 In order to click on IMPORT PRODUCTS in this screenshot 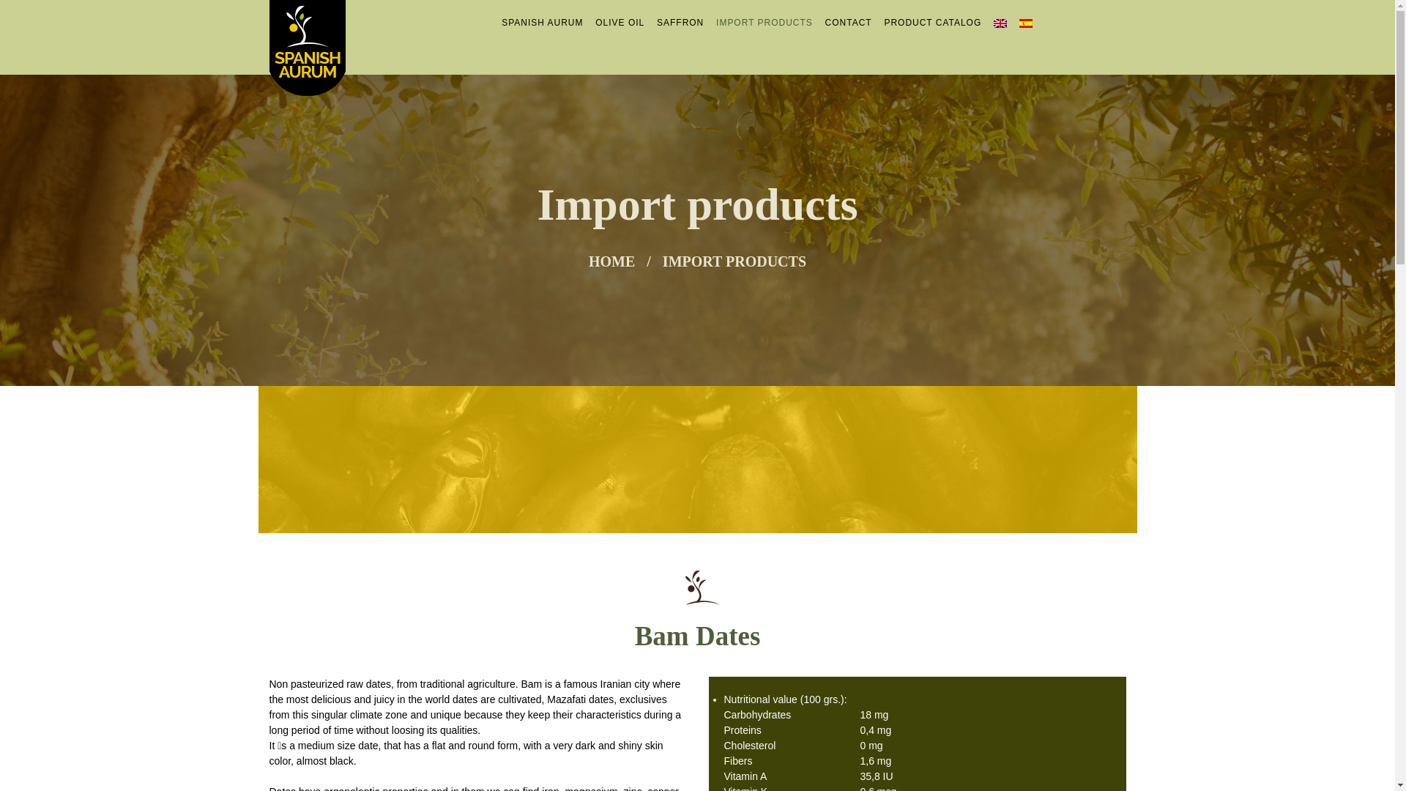, I will do `click(764, 22)`.